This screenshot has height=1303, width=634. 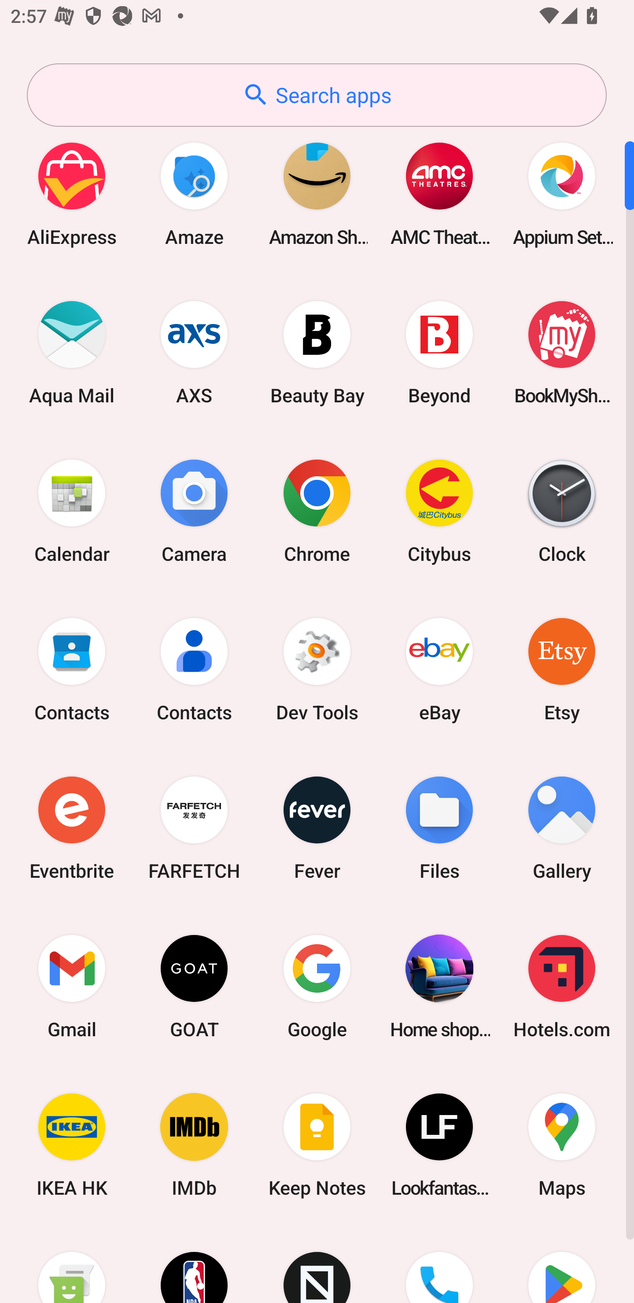 What do you see at coordinates (317, 828) in the screenshot?
I see `Fever` at bounding box center [317, 828].